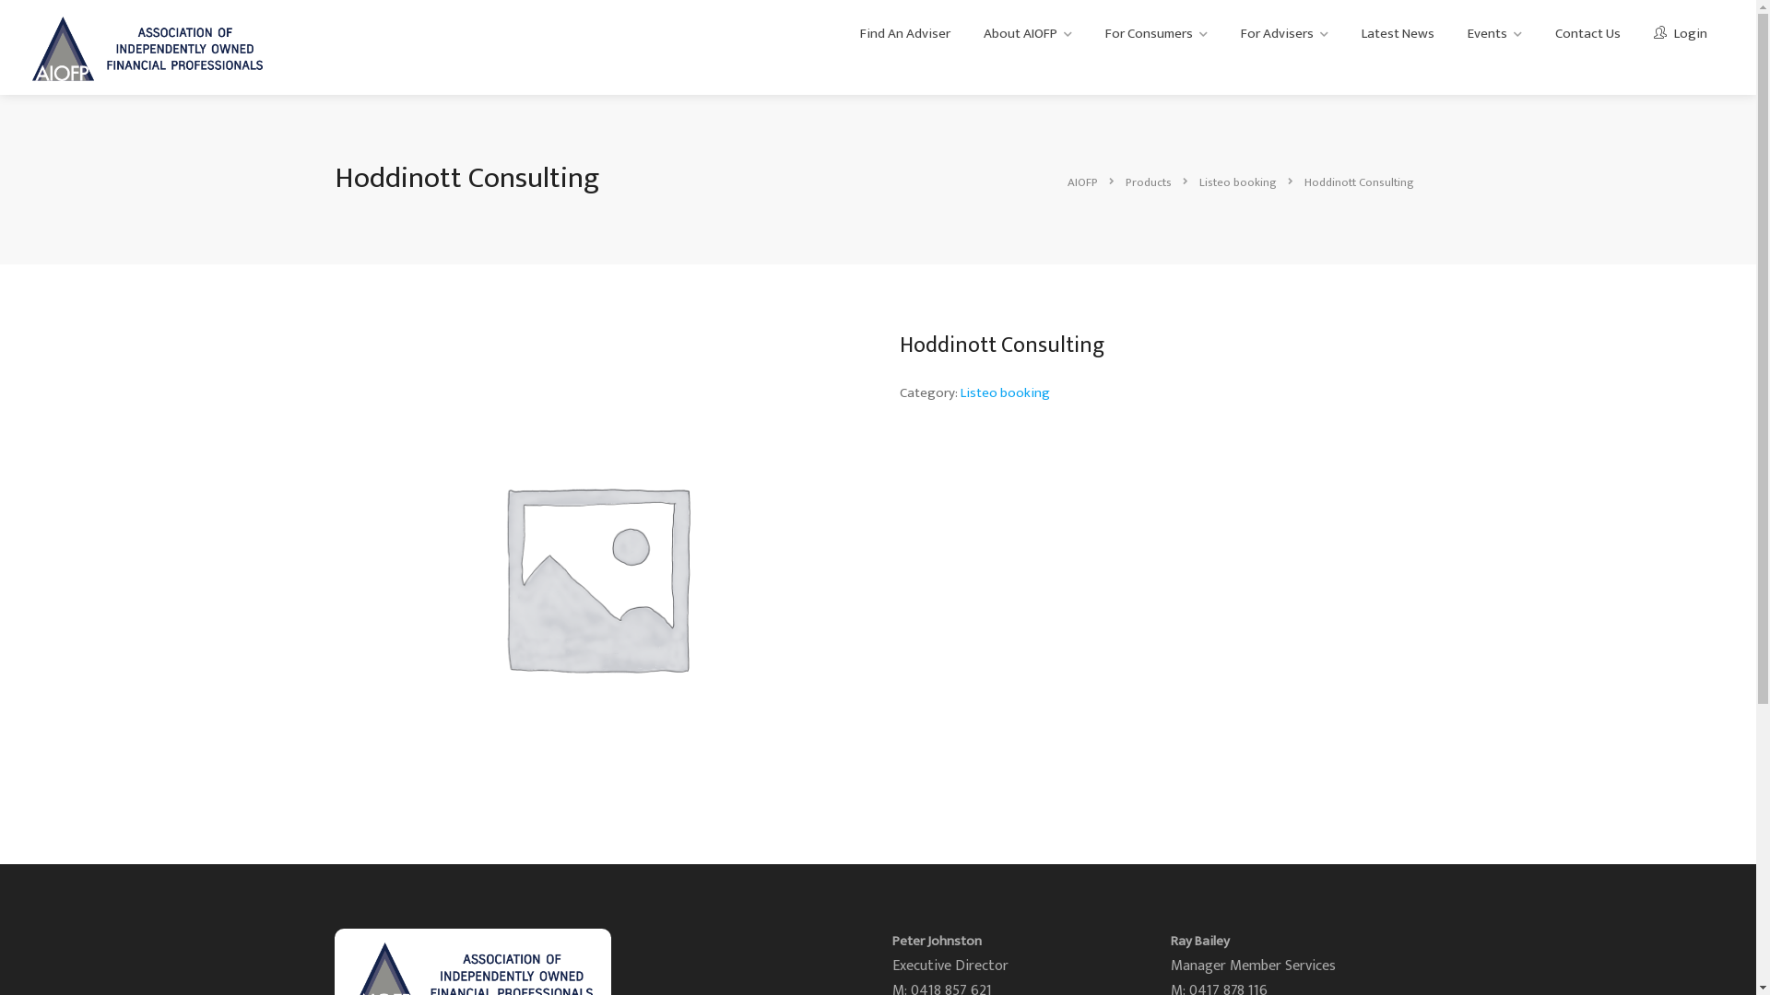 This screenshot has width=1770, height=995. Describe the element at coordinates (1239, 181) in the screenshot. I see `Listeo booking` at that location.